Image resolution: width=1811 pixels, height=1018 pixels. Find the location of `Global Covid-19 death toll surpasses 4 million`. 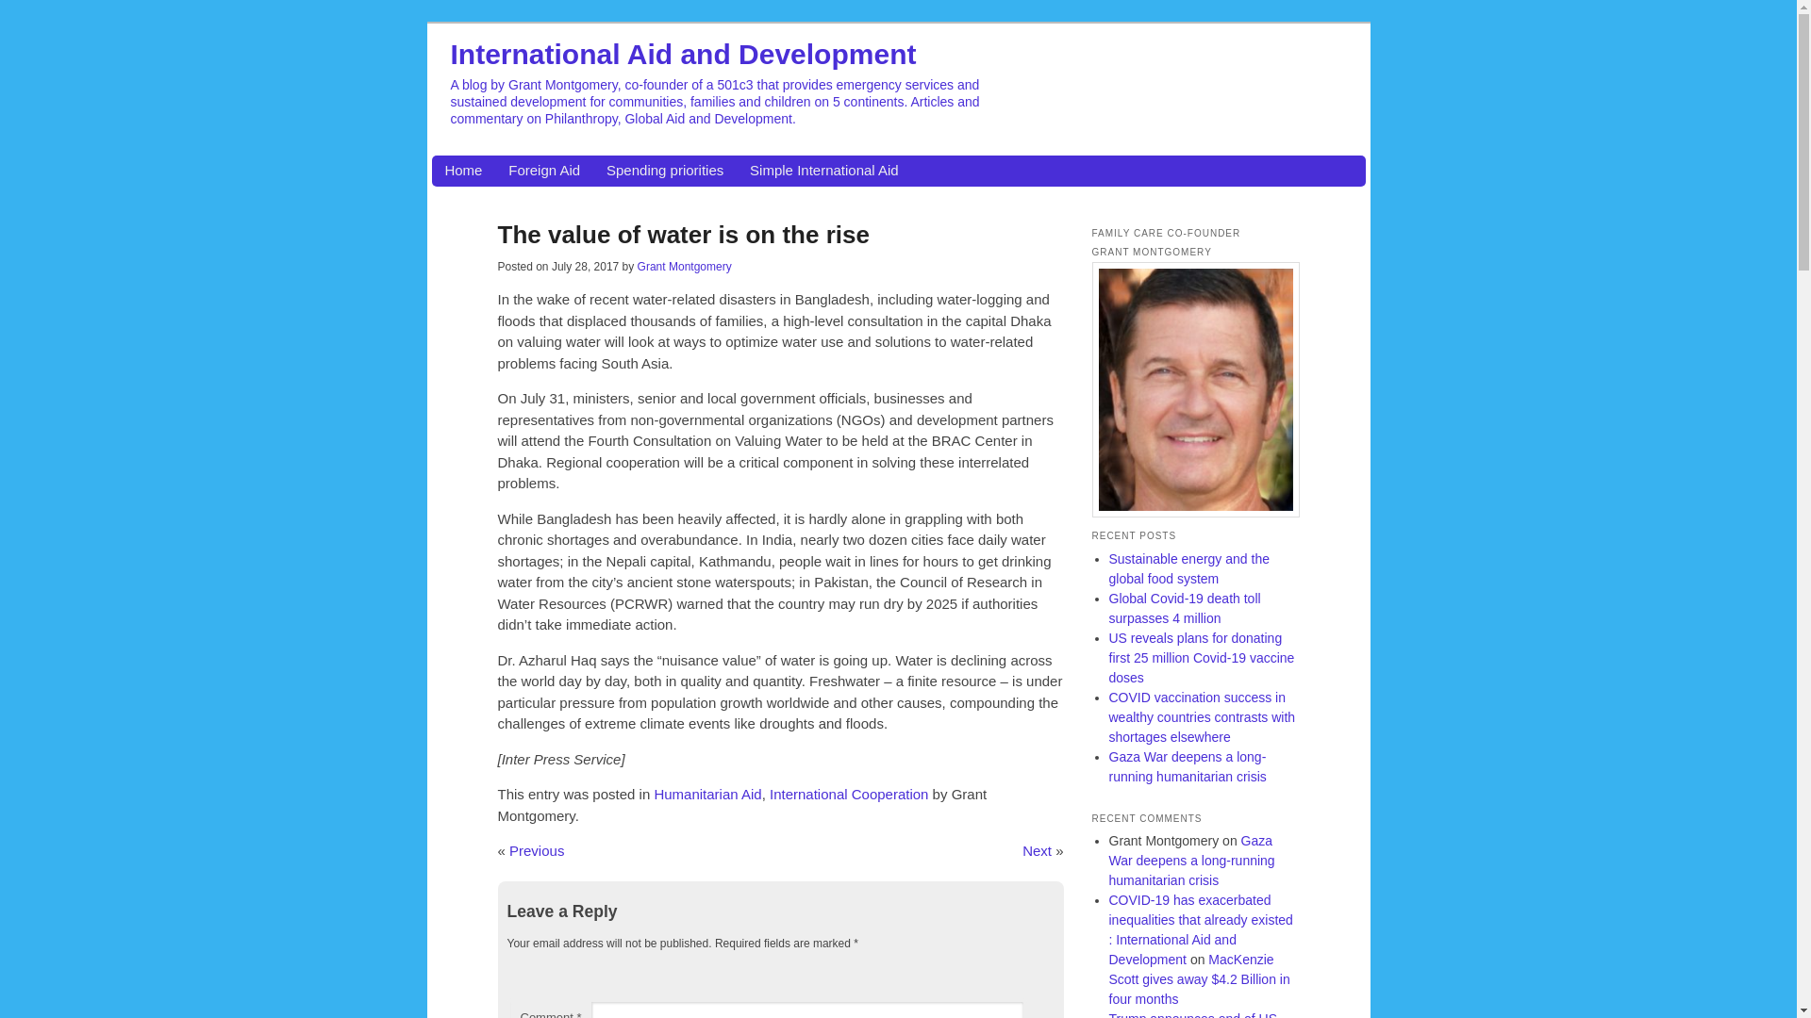

Global Covid-19 death toll surpasses 4 million is located at coordinates (1185, 609).